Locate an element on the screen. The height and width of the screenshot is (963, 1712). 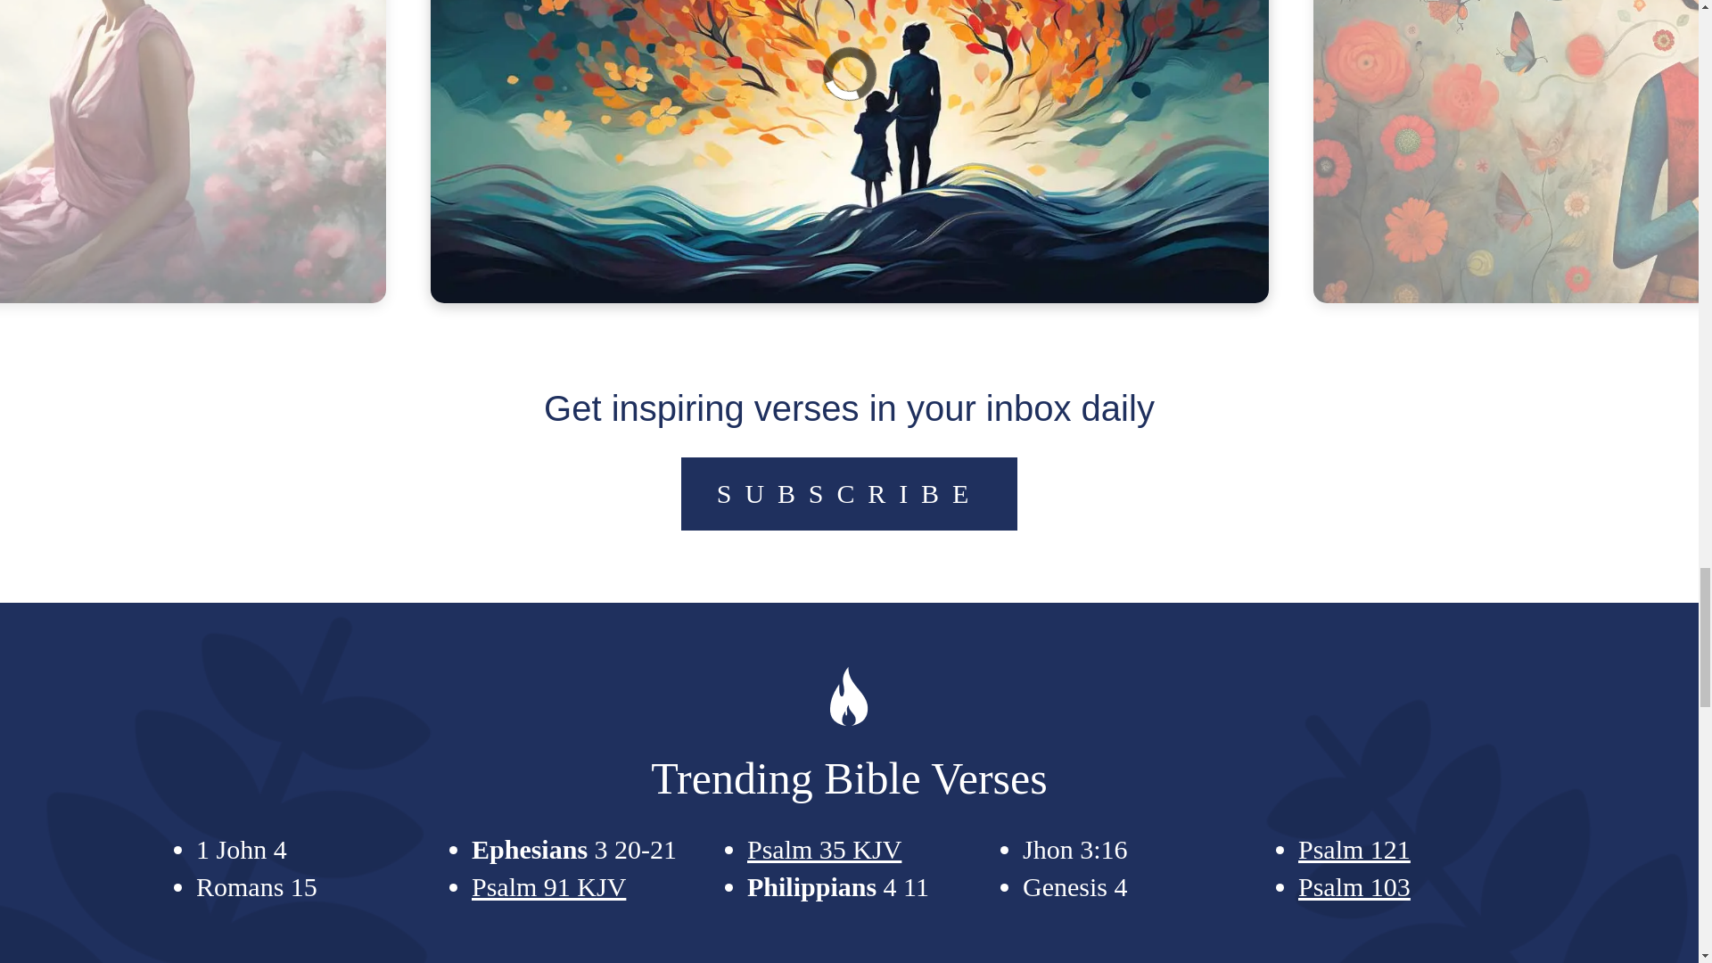
Prayers for protection is located at coordinates (850, 61).